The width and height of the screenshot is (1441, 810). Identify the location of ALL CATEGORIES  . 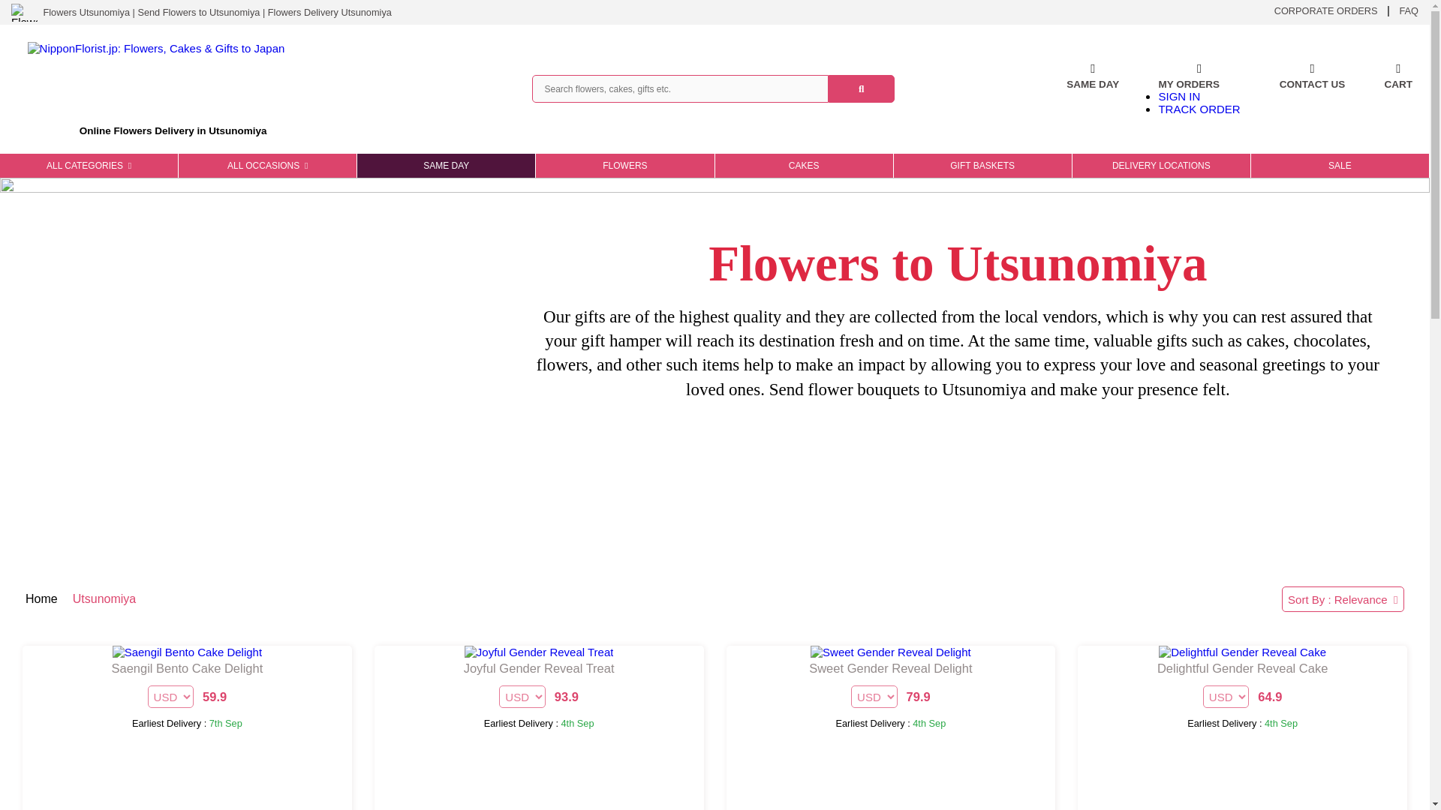
(89, 165).